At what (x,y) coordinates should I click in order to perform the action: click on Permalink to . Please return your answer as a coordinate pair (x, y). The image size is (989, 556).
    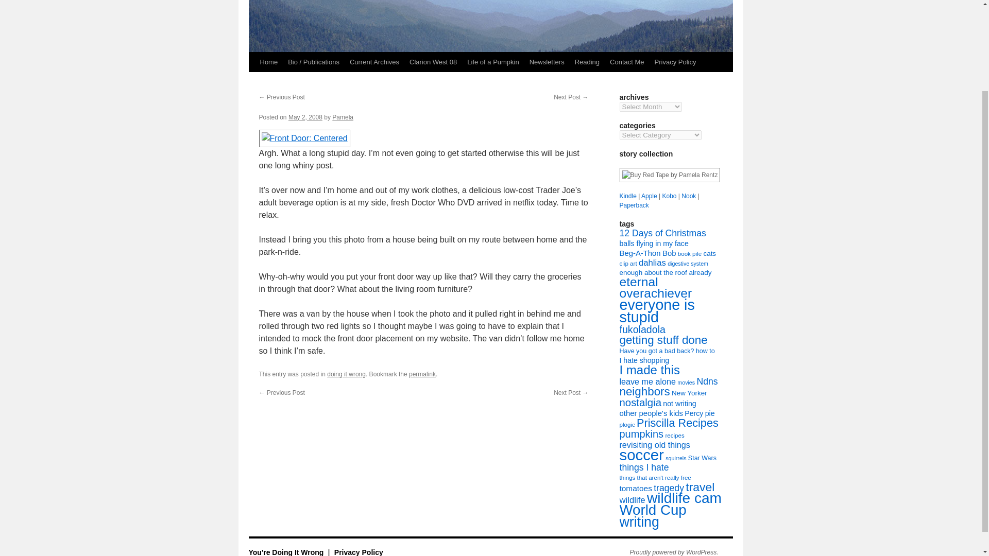
    Looking at the image, I should click on (422, 374).